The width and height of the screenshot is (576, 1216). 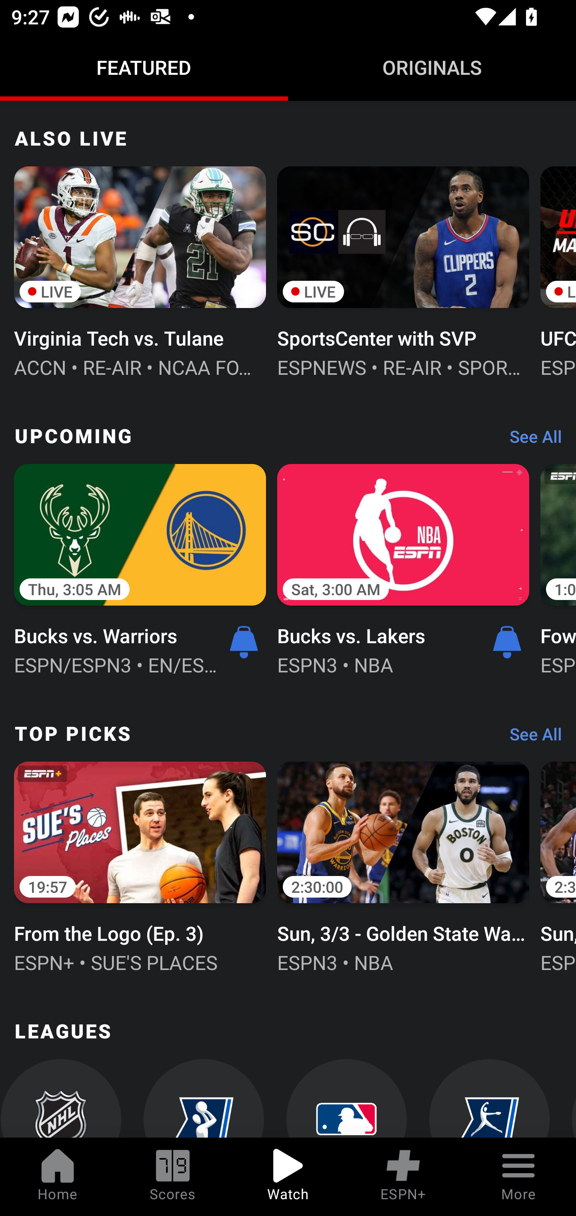 I want to click on See All, so click(x=530, y=440).